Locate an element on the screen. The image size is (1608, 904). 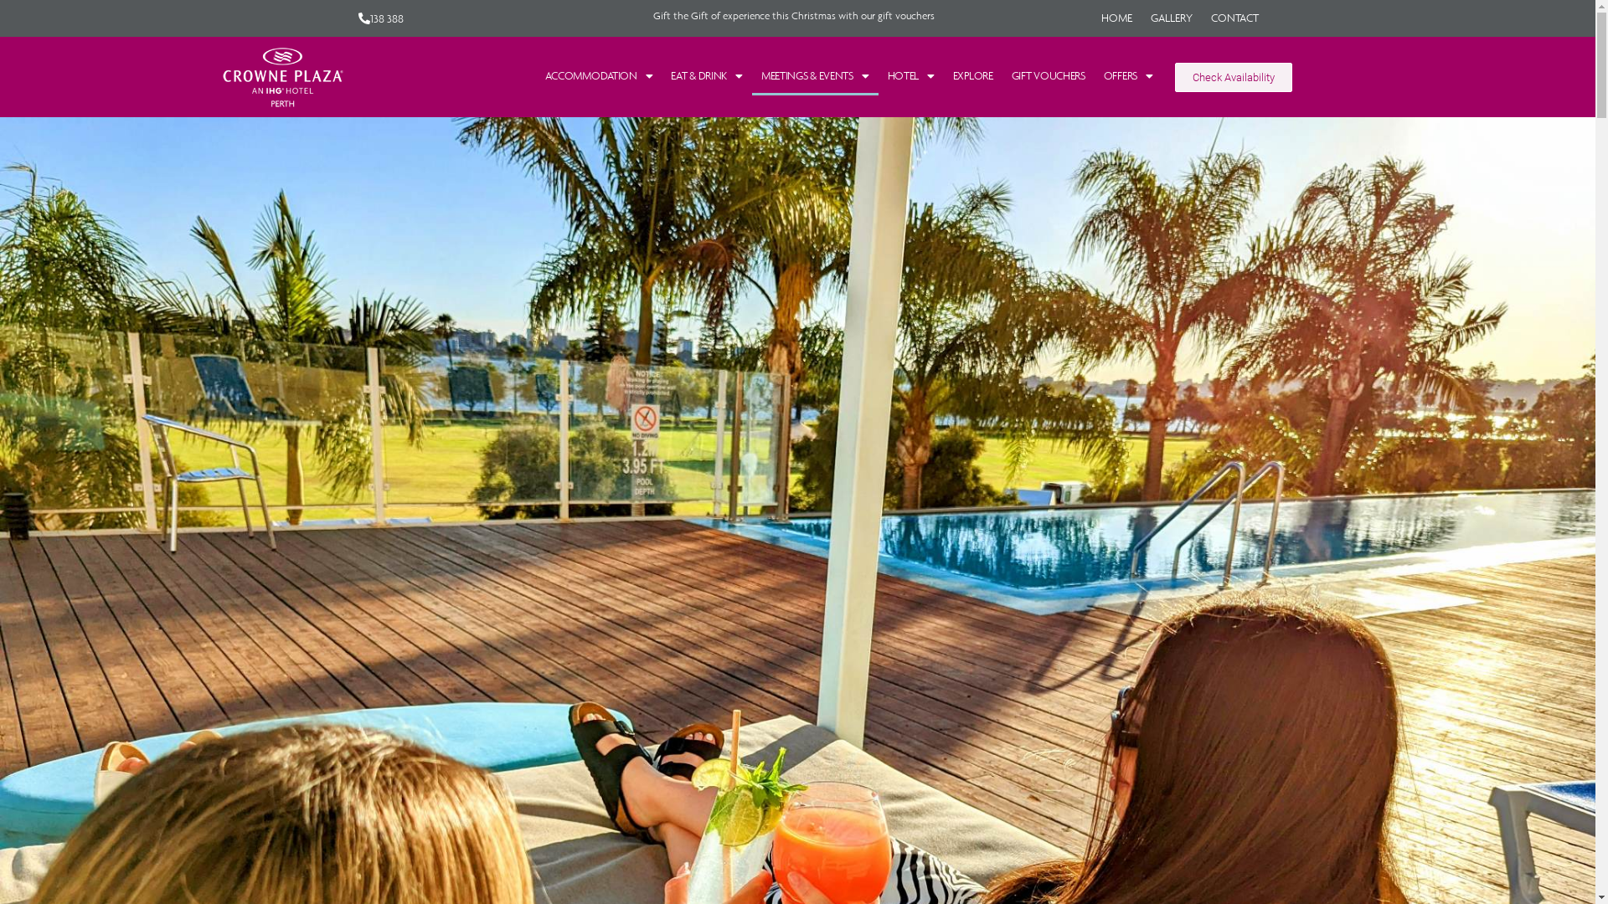
EXPLORE is located at coordinates (973, 76).